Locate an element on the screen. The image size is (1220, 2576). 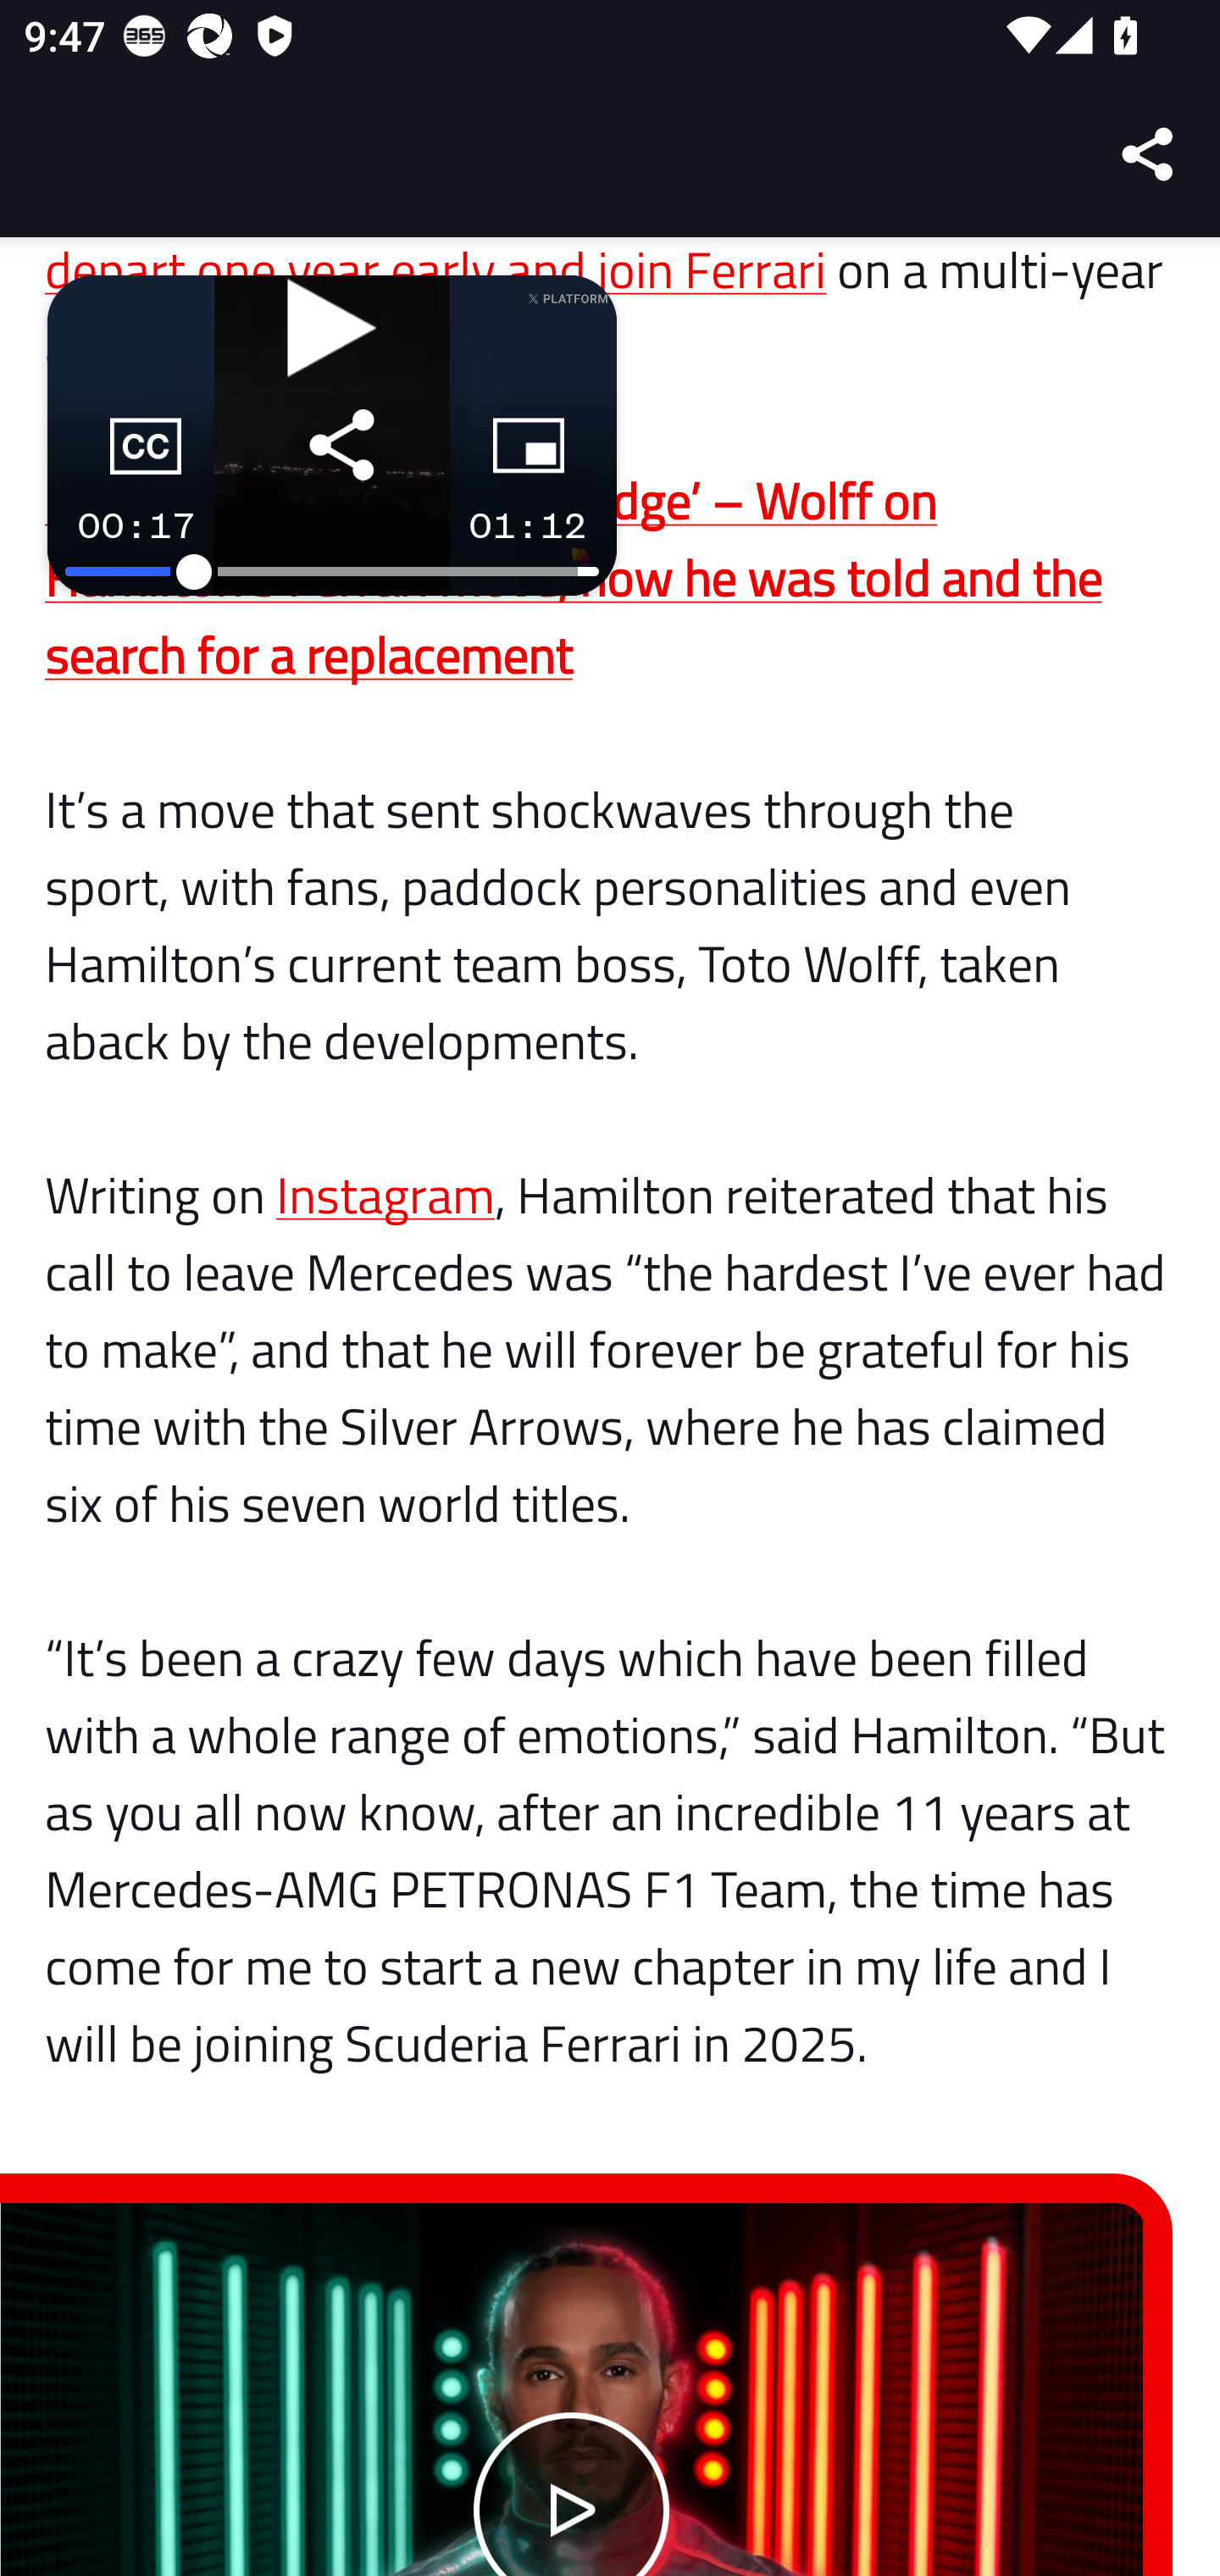
Lewis Hamilton signs for Ferrari in 2025 - Image is located at coordinates (573, 2390).